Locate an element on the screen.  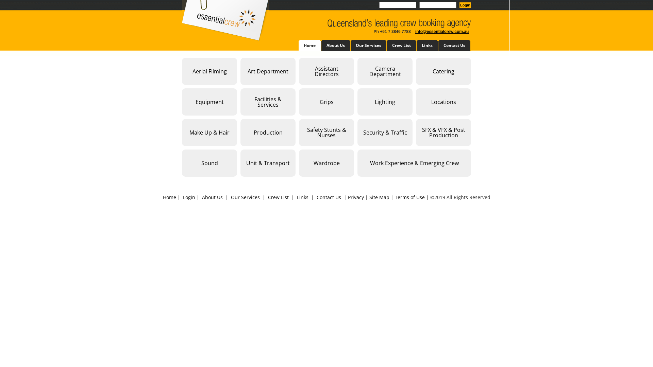
Locations is located at coordinates (443, 102).